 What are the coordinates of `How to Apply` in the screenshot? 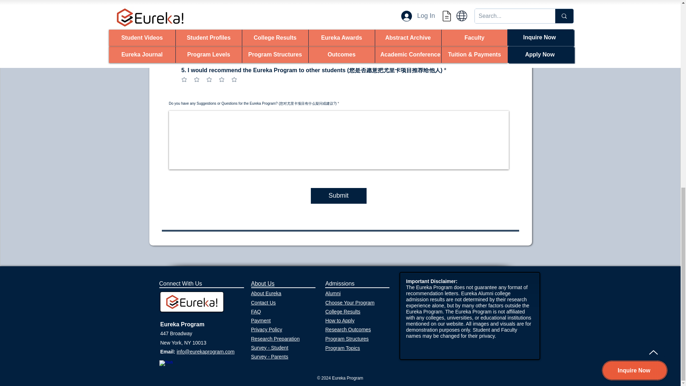 It's located at (340, 320).